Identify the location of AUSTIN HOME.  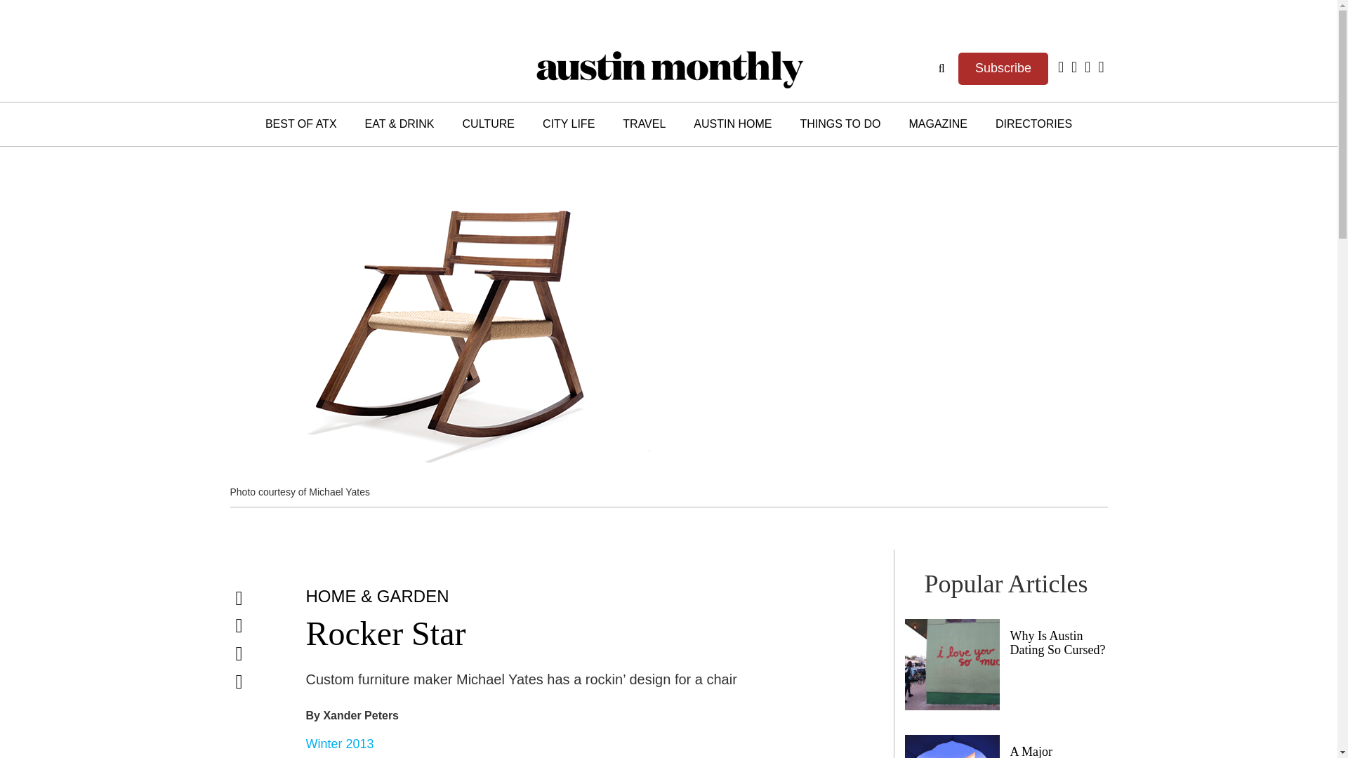
(732, 124).